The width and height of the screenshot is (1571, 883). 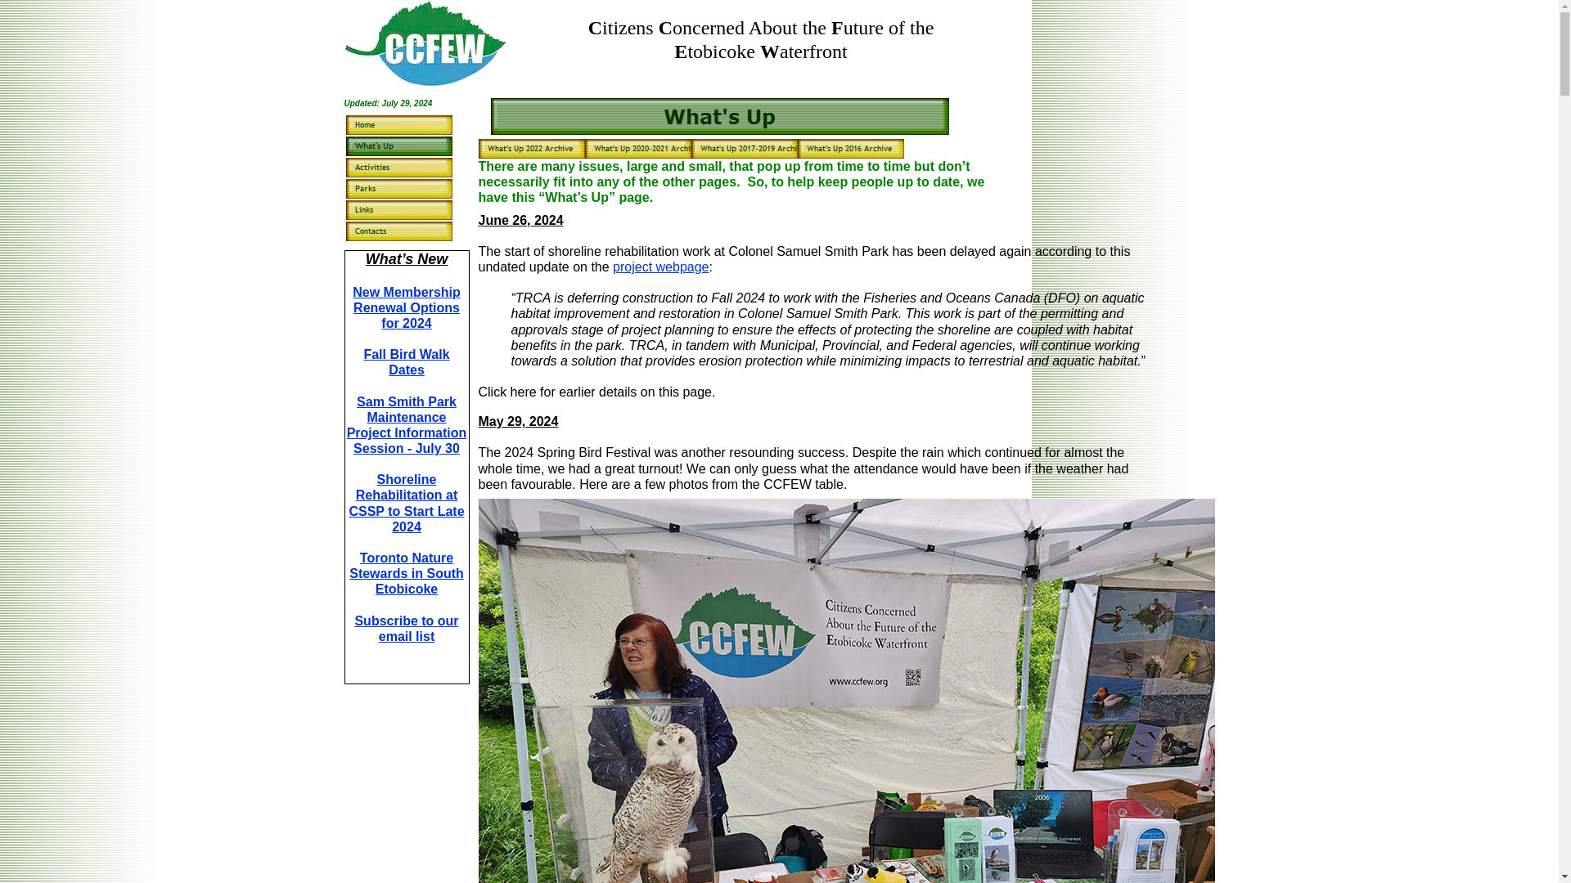 I want to click on What's Up 2017-2019 Archive, so click(x=743, y=149).